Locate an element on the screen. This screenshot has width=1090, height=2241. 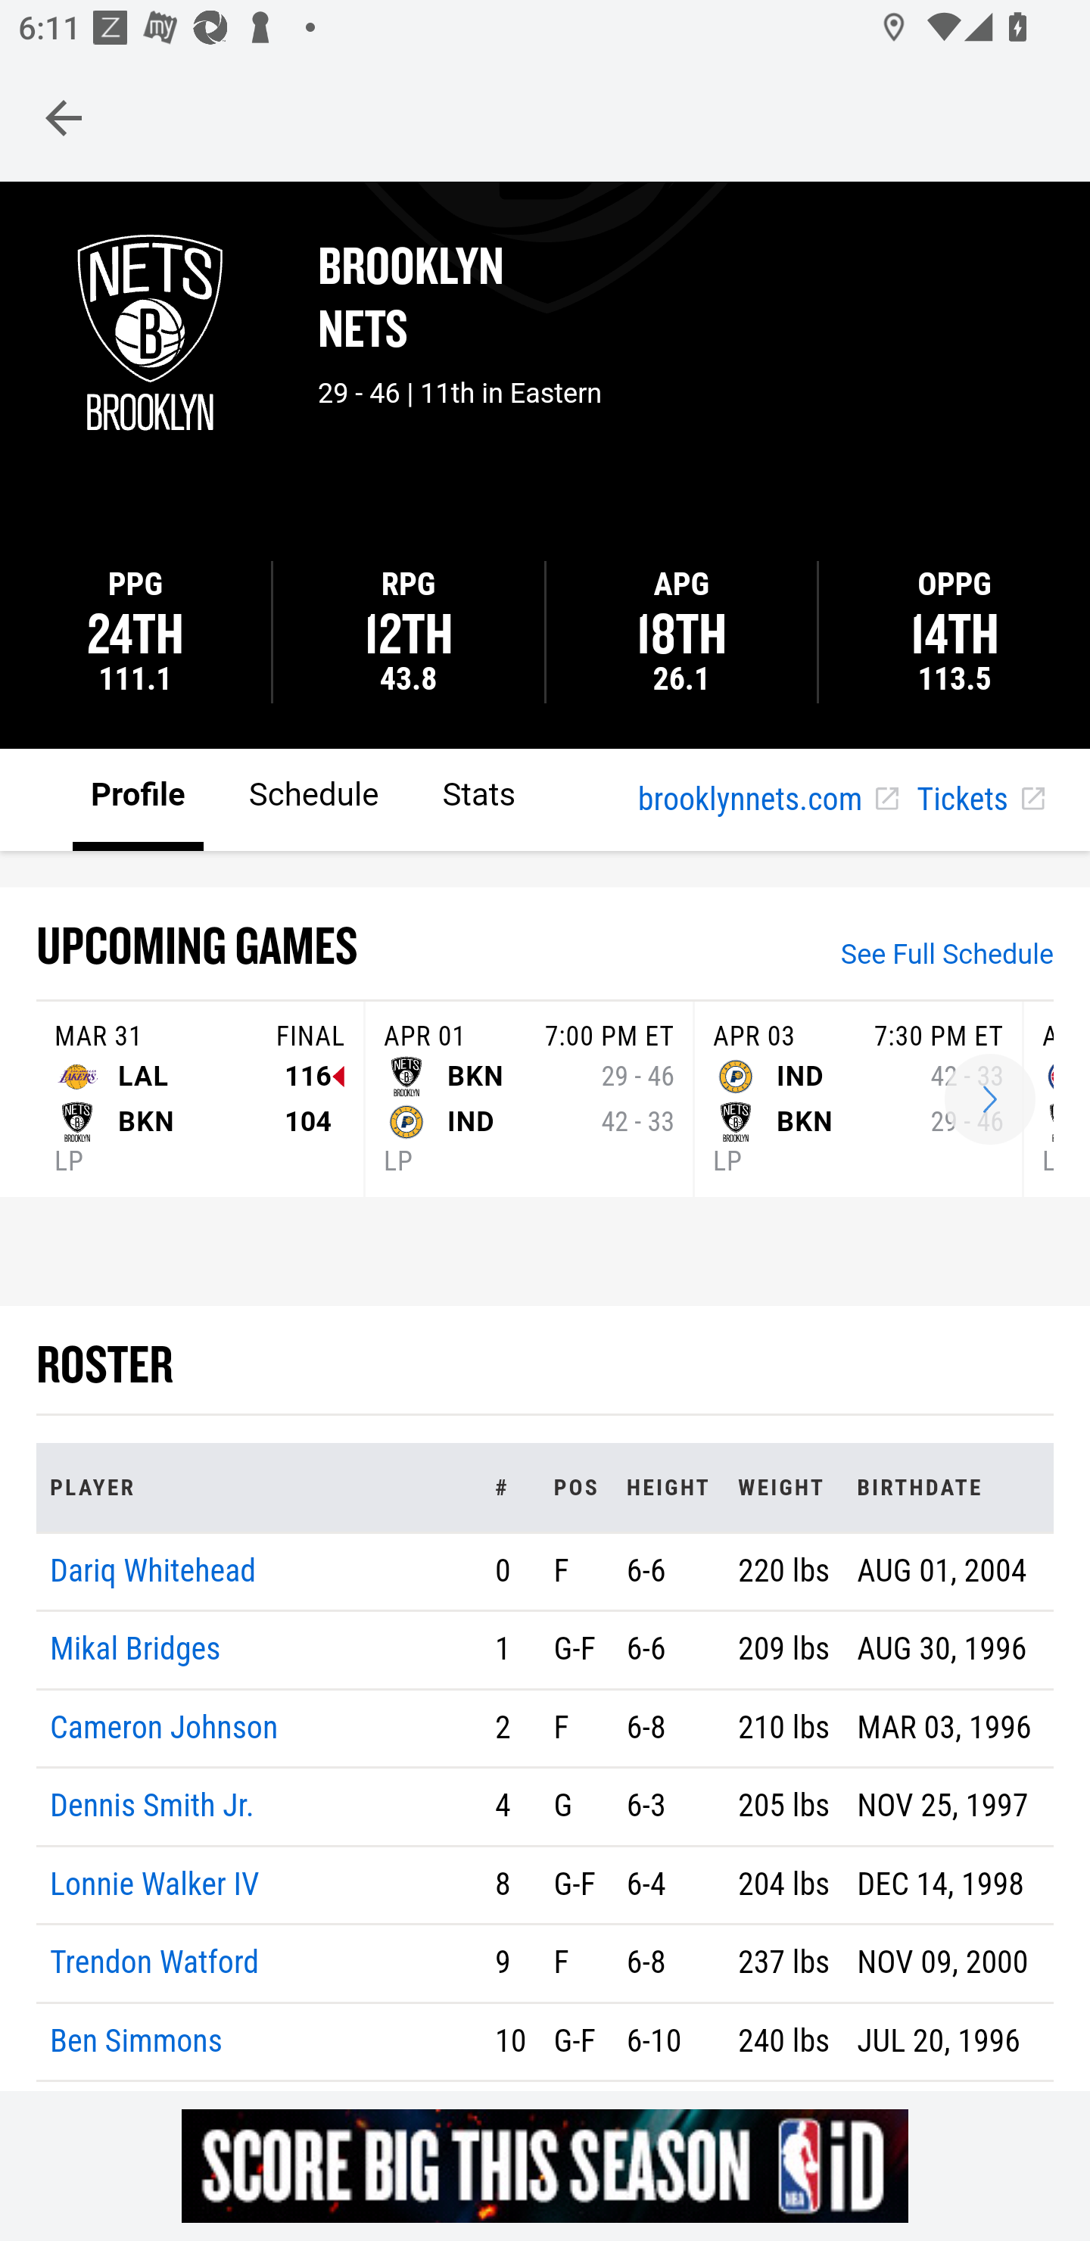
Stats is located at coordinates (479, 798).